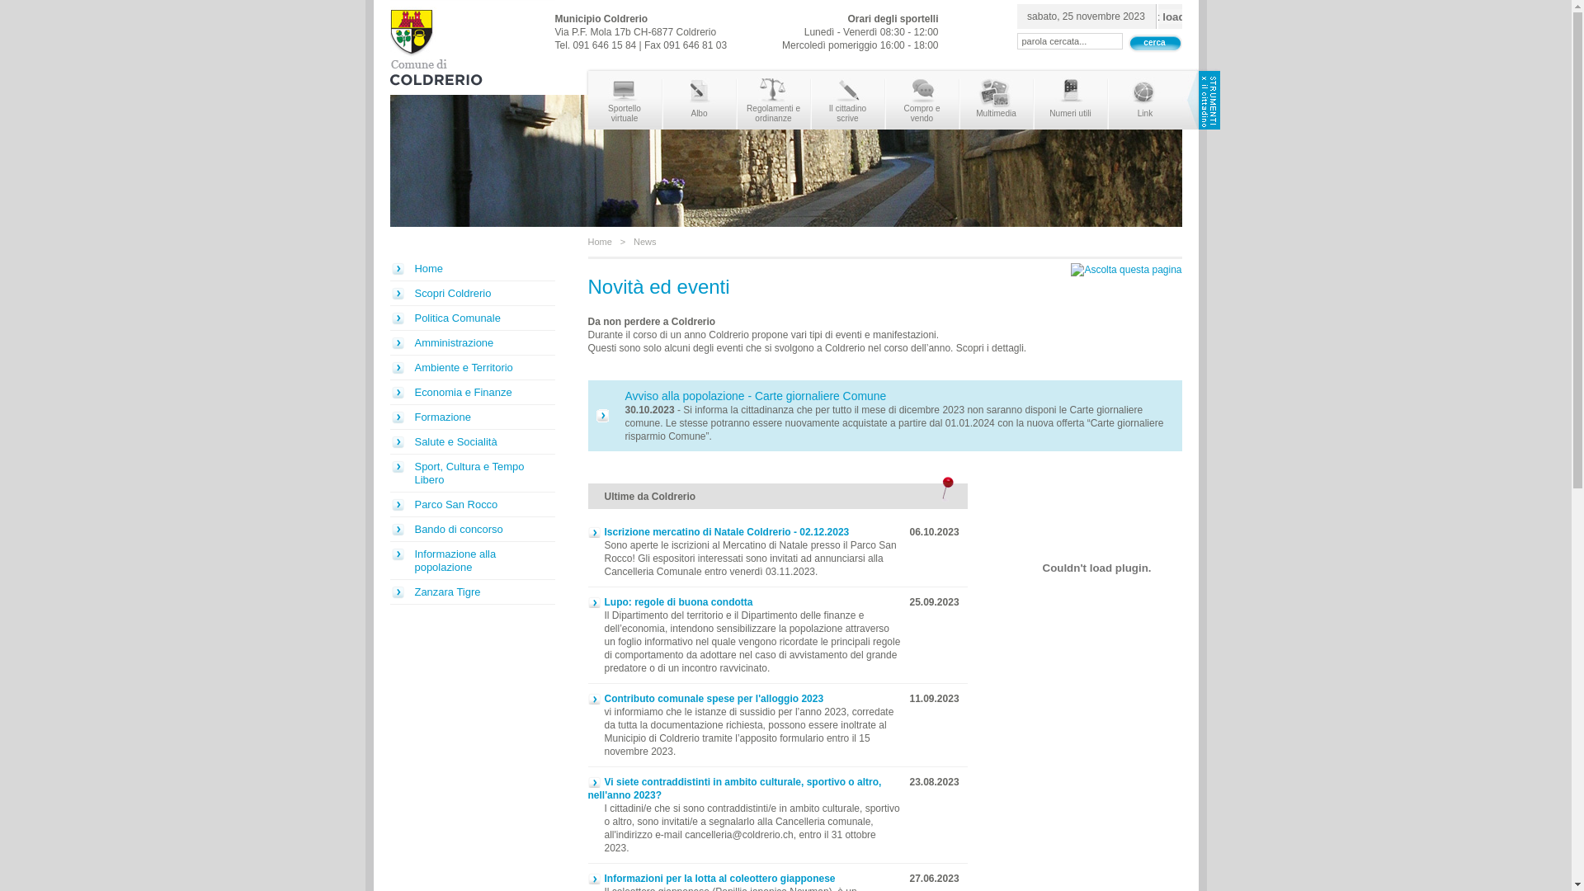  Describe the element at coordinates (997, 101) in the screenshot. I see `Multimedia` at that location.